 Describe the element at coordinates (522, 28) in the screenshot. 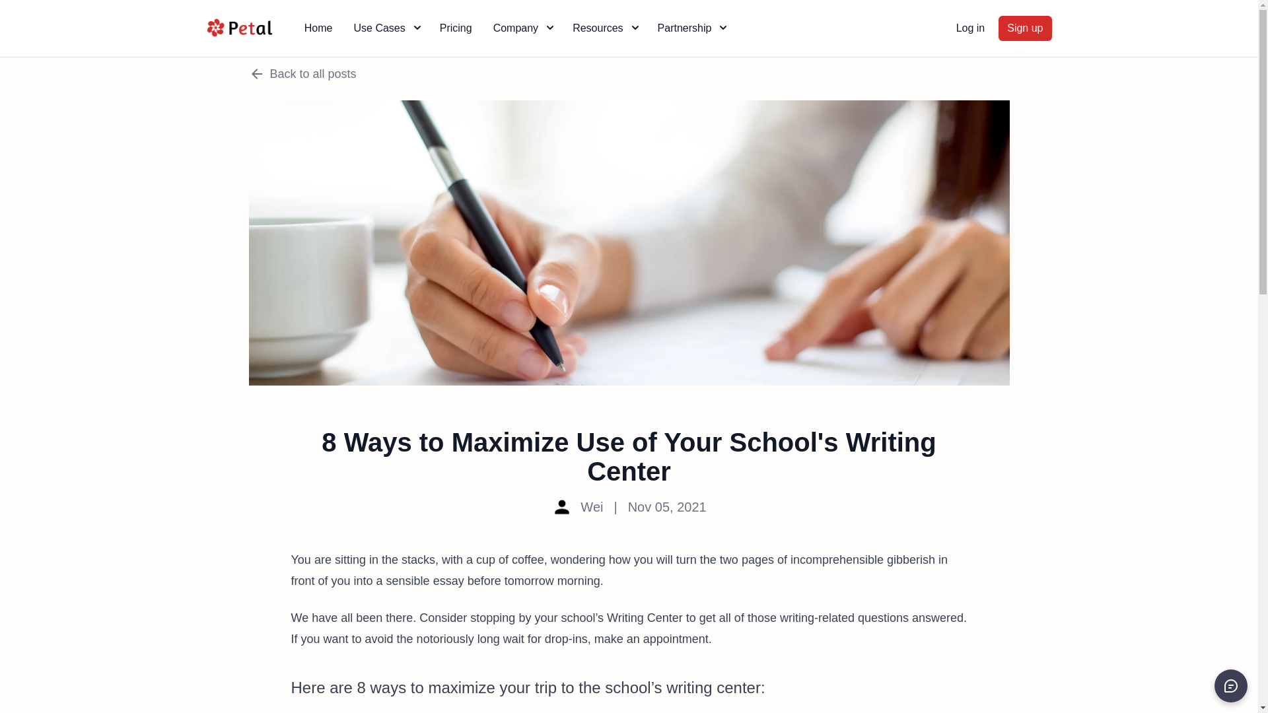

I see `Company` at that location.